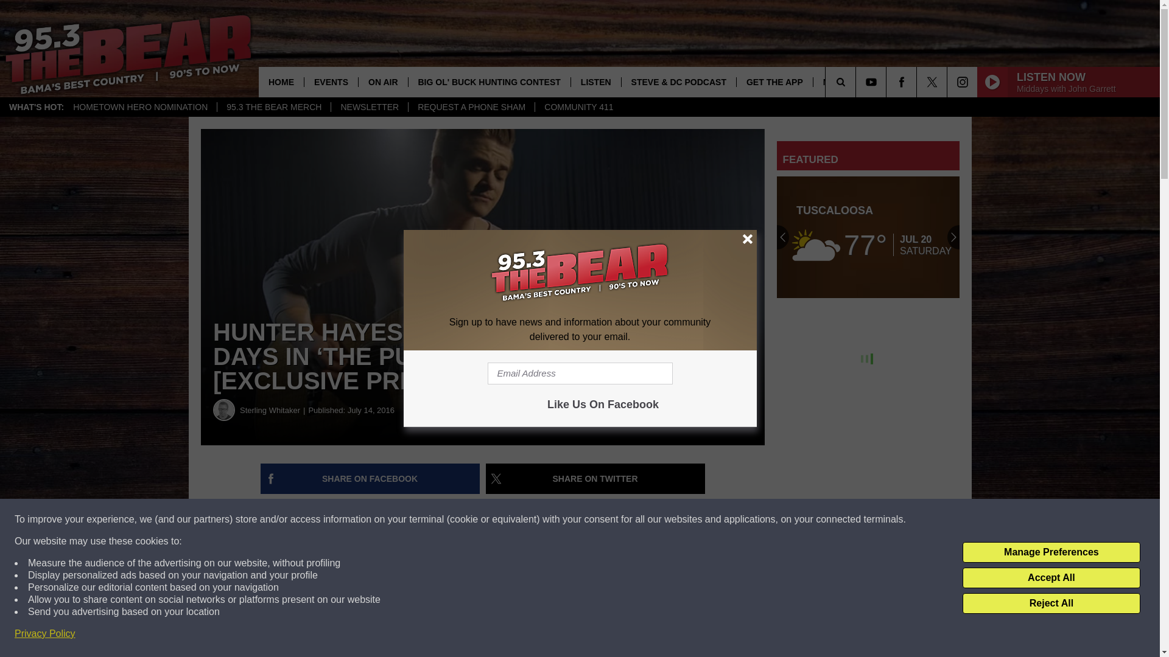 This screenshot has width=1169, height=657. Describe the element at coordinates (369, 107) in the screenshot. I see `NEWSLETTER` at that location.